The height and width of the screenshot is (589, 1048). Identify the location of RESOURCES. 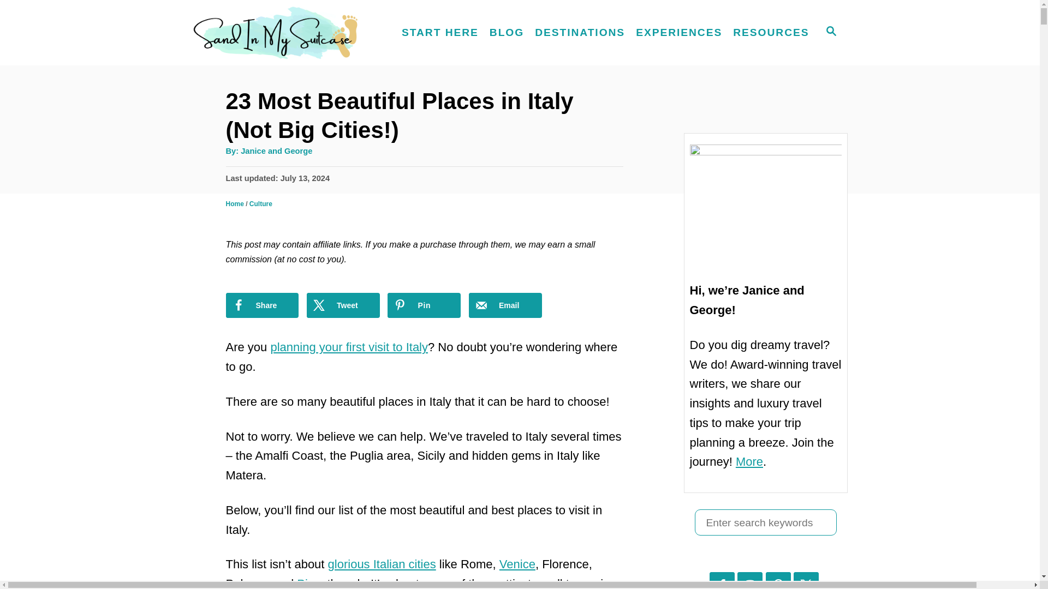
(771, 33).